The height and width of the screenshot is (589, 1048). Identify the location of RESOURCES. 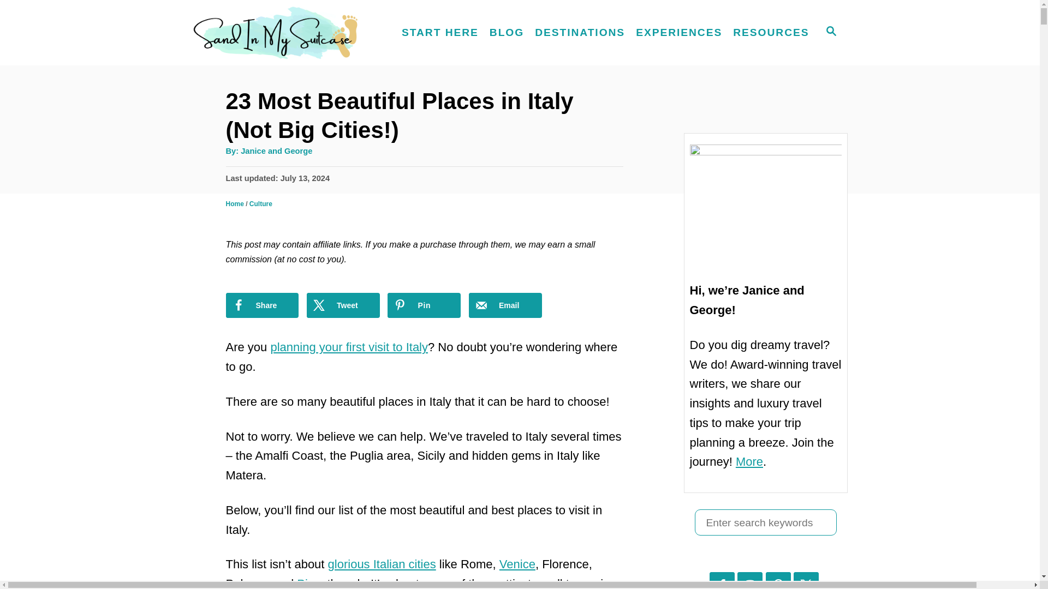
(771, 33).